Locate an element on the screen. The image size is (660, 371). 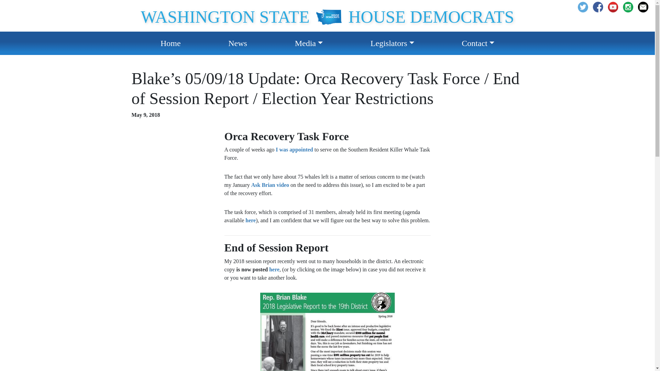
Home is located at coordinates (170, 43).